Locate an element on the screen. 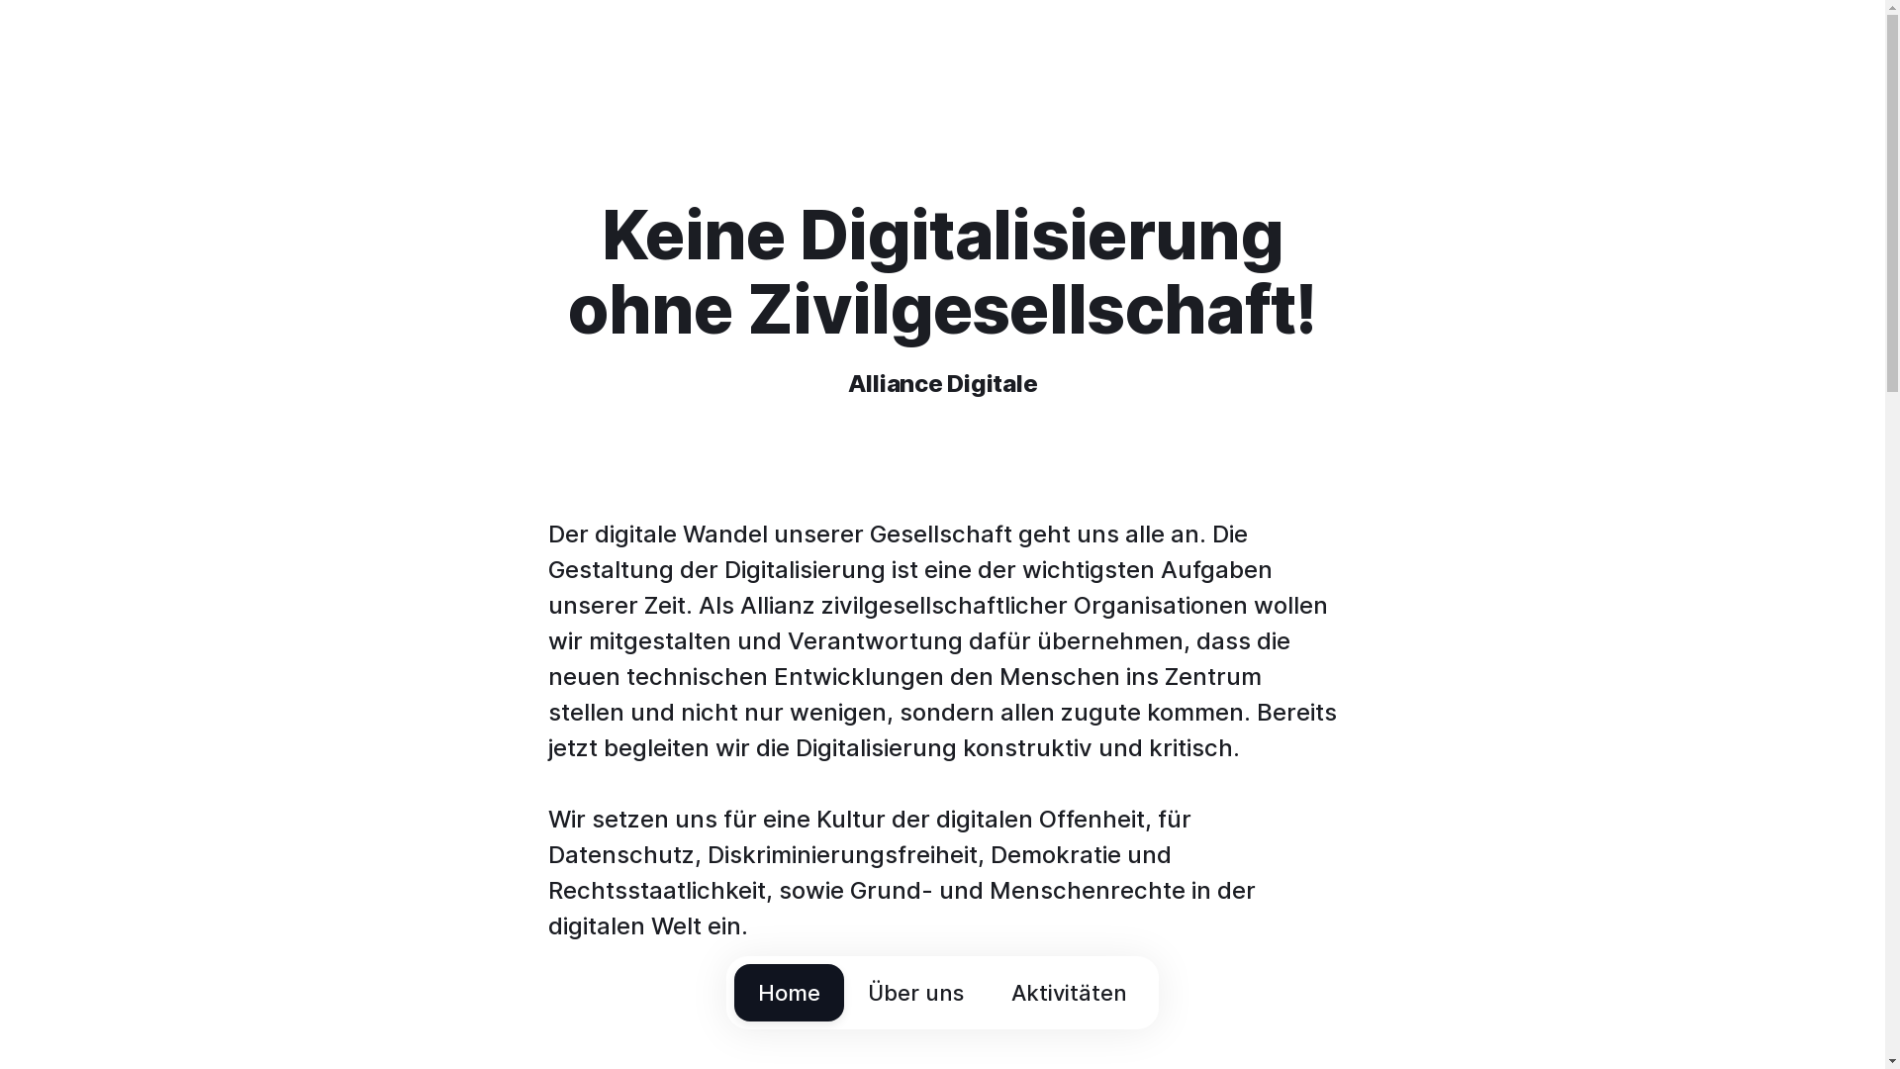 The height and width of the screenshot is (1069, 1900). Home is located at coordinates (790, 993).